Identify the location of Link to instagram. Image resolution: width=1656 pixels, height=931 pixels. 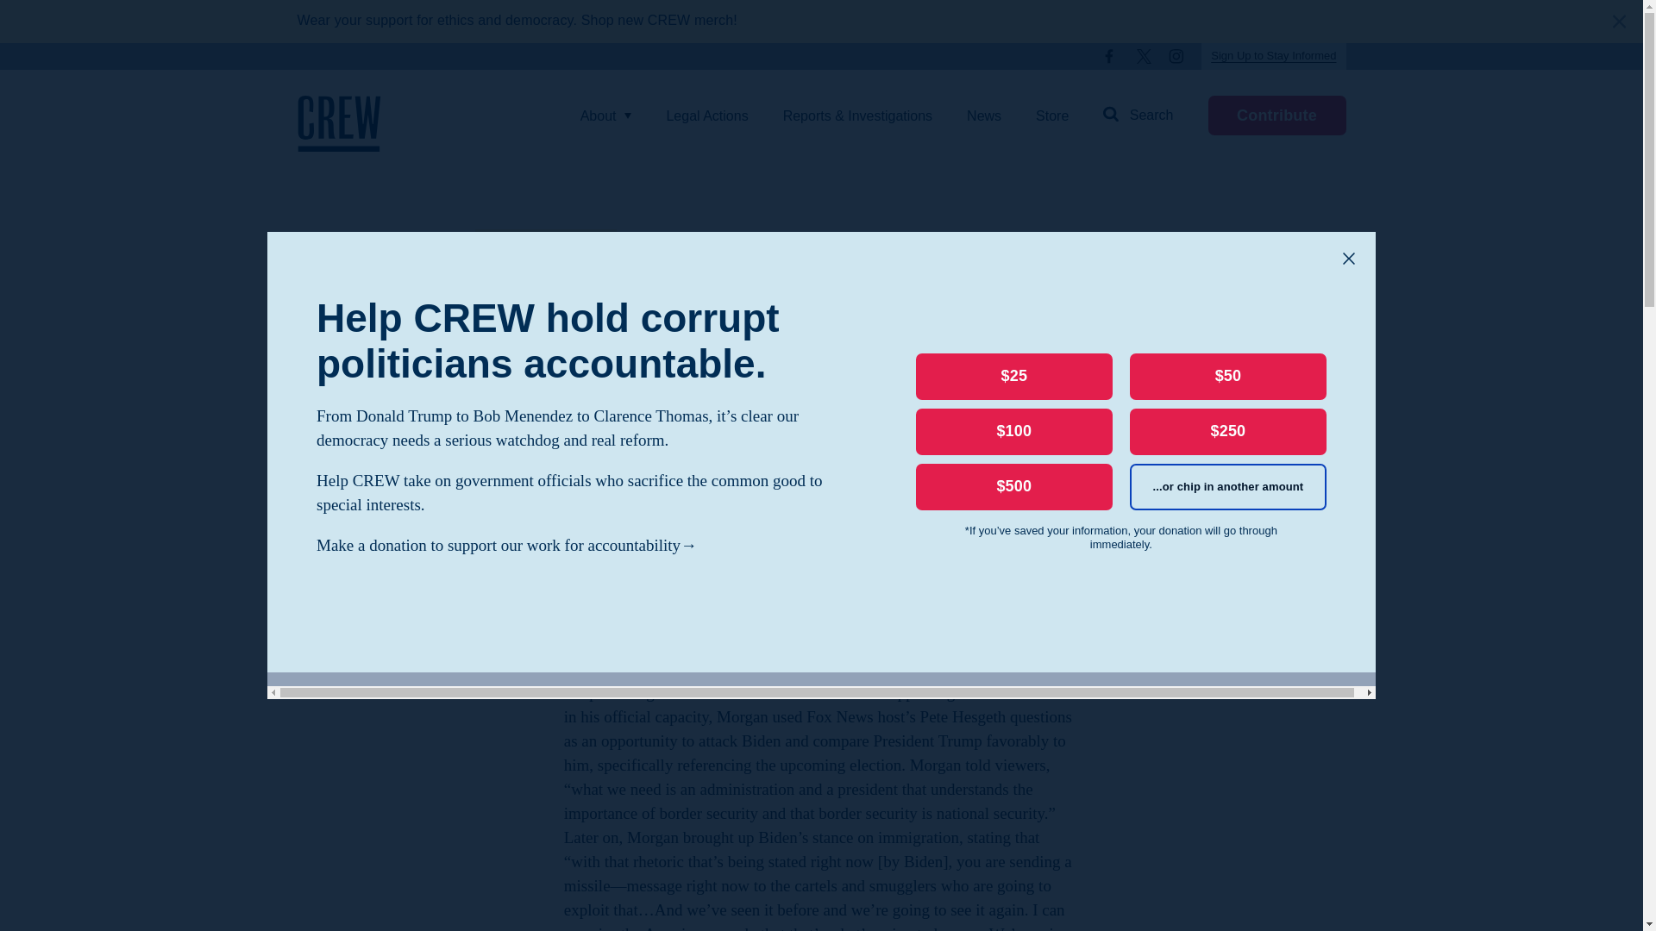
(599, 72).